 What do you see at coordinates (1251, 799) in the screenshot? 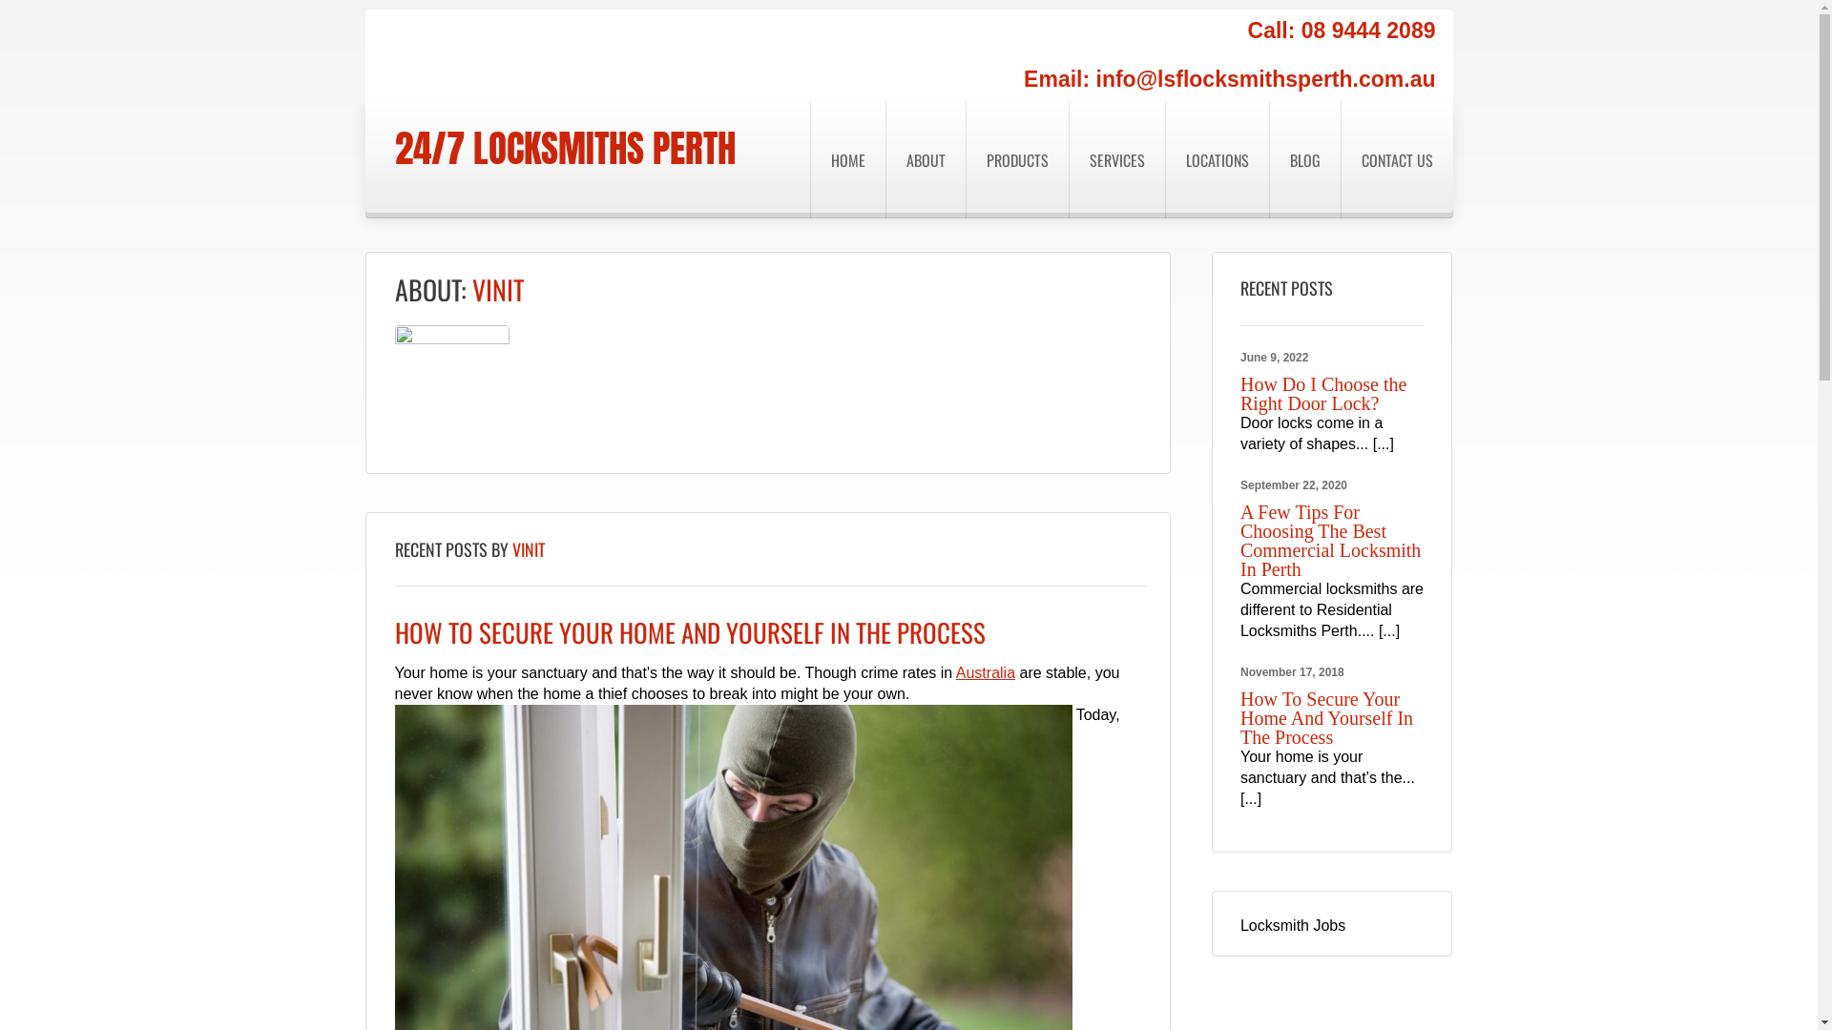
I see `[...]` at bounding box center [1251, 799].